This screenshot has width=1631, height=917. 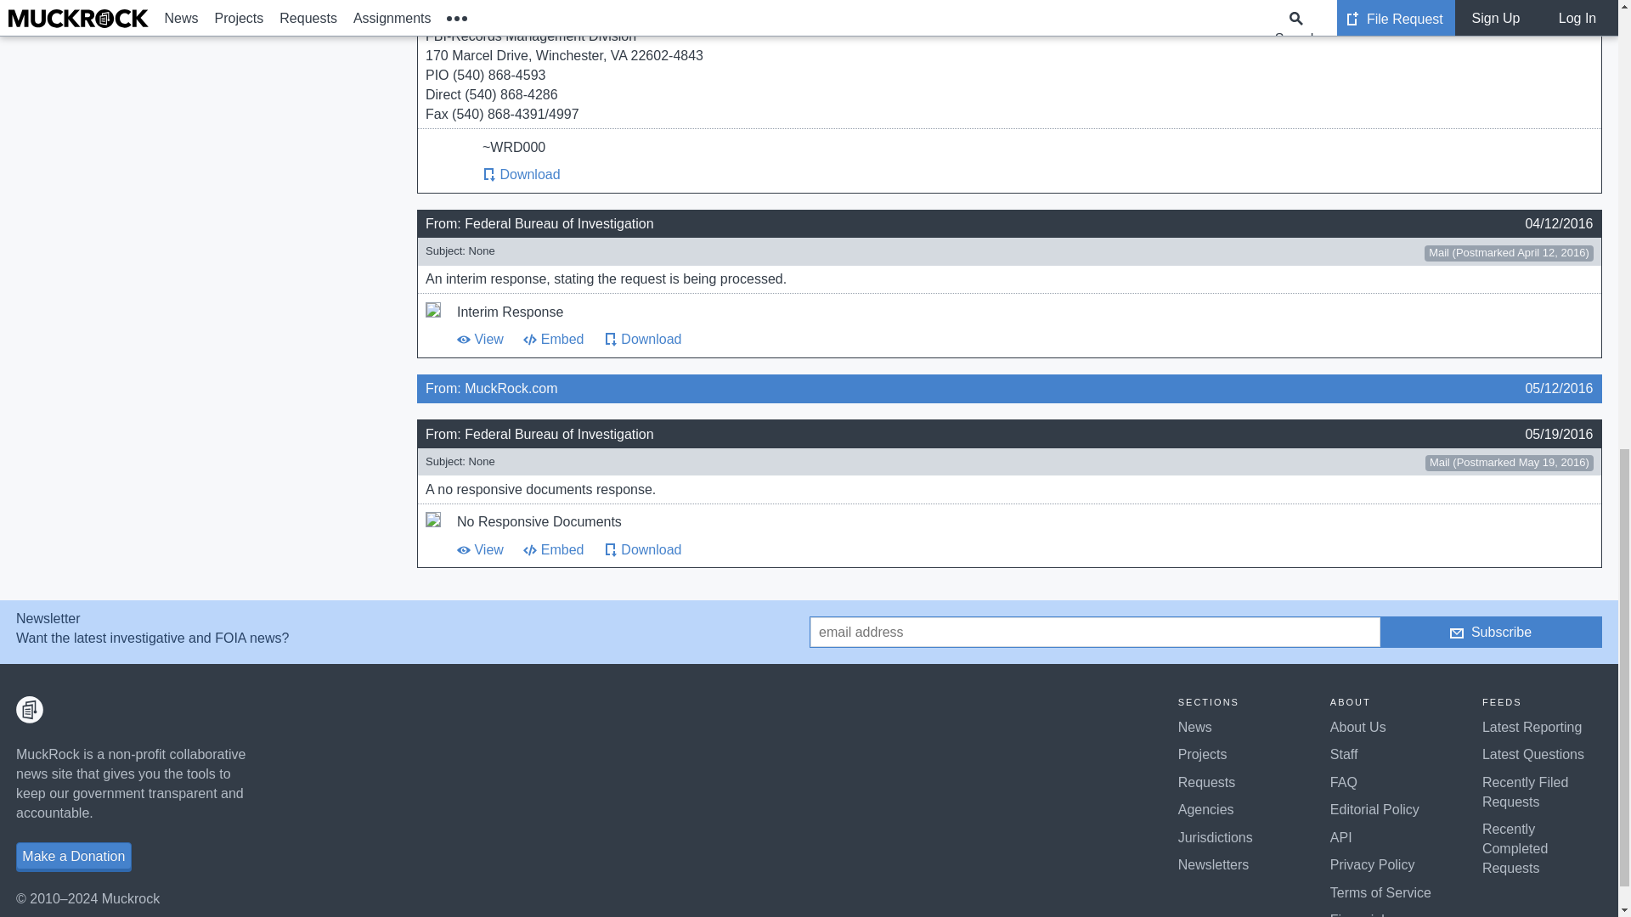 What do you see at coordinates (642, 339) in the screenshot?
I see `Download An arrow pointing down Download` at bounding box center [642, 339].